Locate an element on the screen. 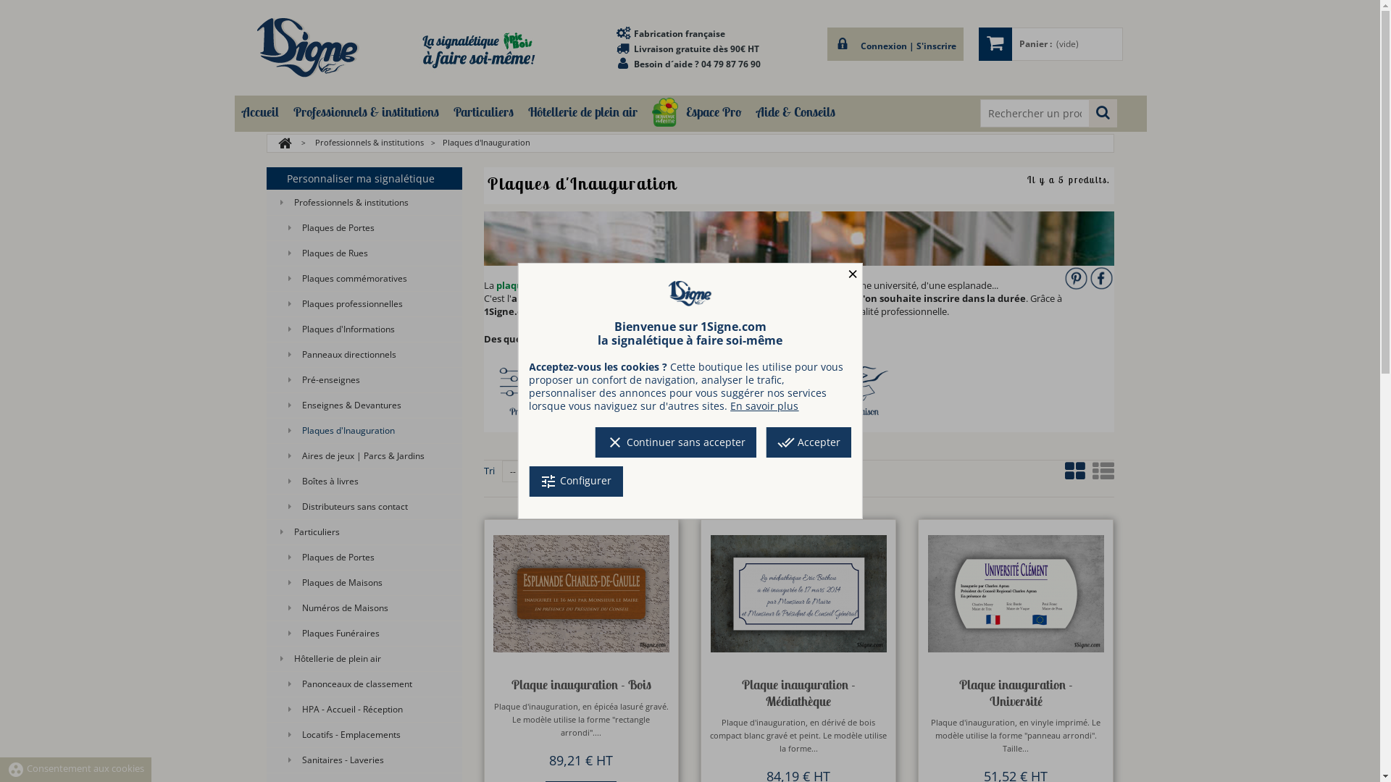  tune Configurer is located at coordinates (575, 482).